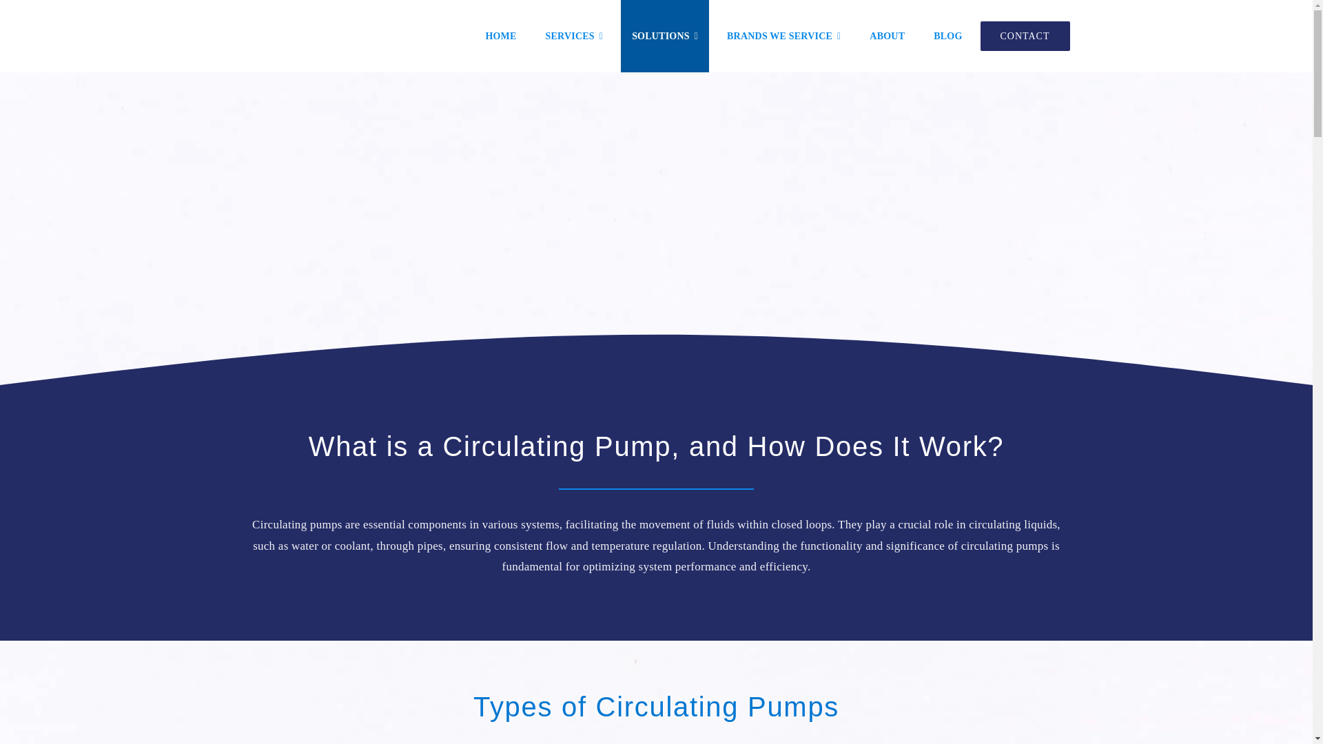 The image size is (1323, 744). I want to click on logo-JMIMECHANICAL-small, so click(324, 36).